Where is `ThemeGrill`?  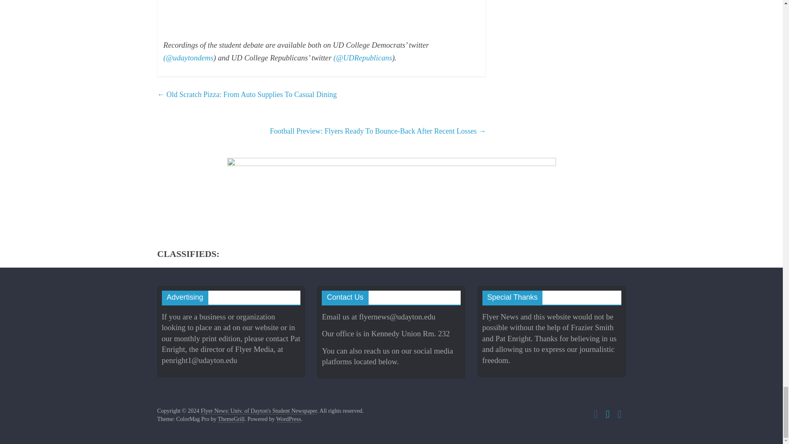
ThemeGrill is located at coordinates (231, 419).